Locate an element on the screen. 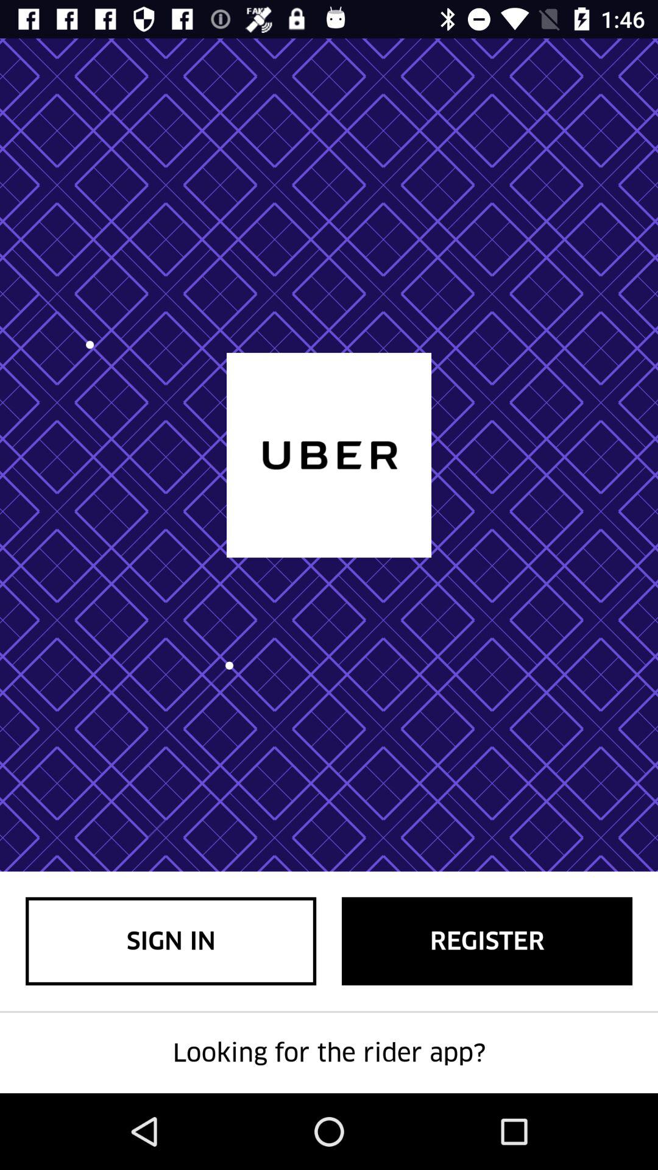 This screenshot has width=658, height=1170. tap looking for the item is located at coordinates (329, 1053).